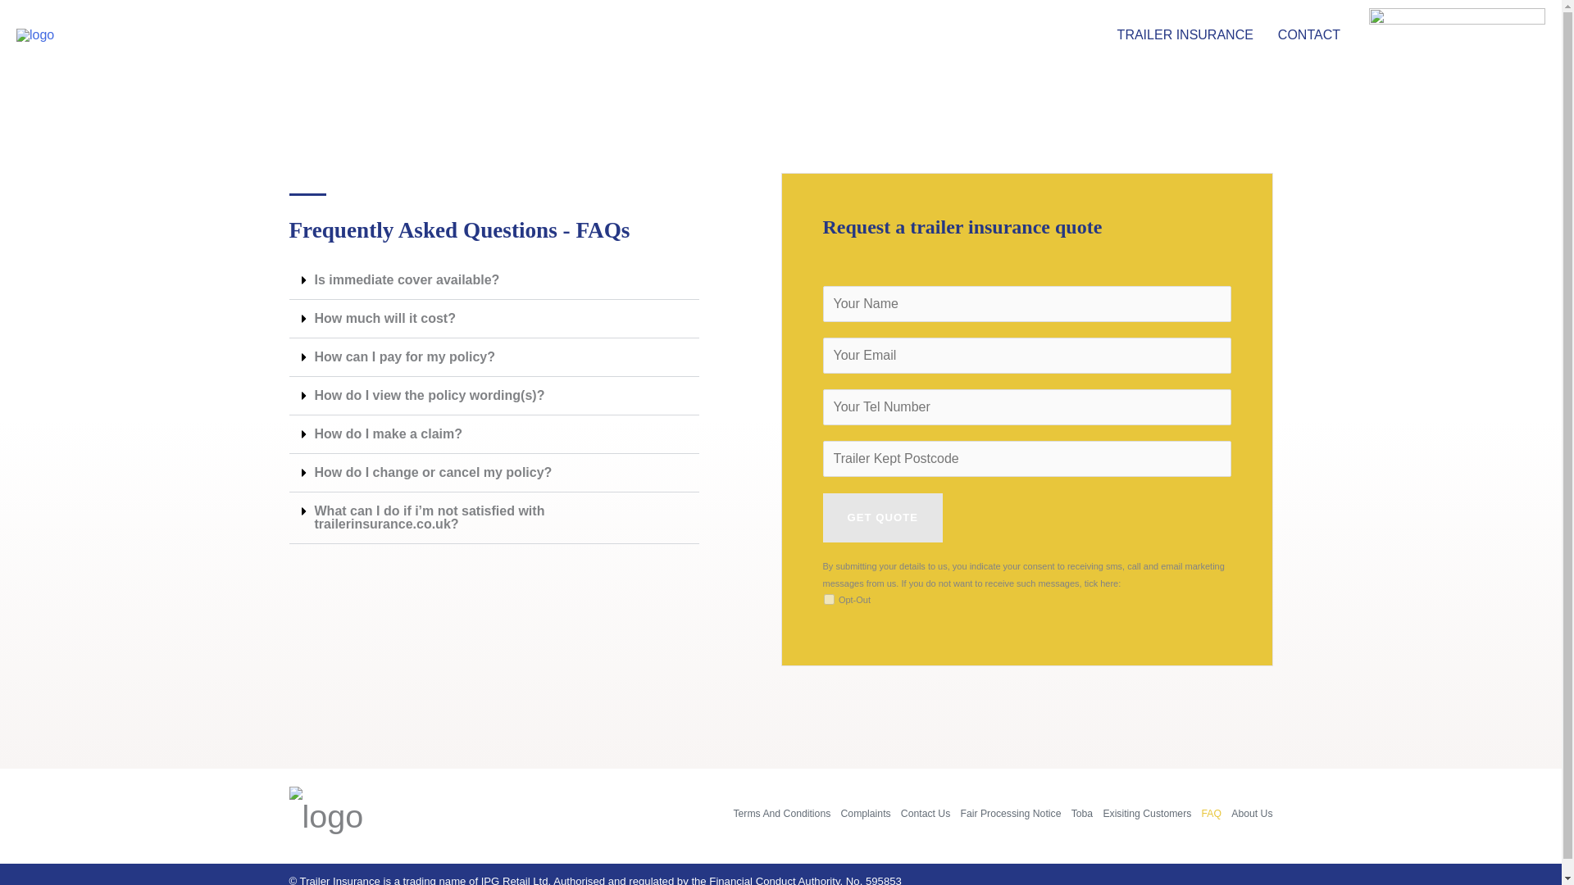 The height and width of the screenshot is (885, 1574). Describe the element at coordinates (866, 815) in the screenshot. I see `Complaints` at that location.